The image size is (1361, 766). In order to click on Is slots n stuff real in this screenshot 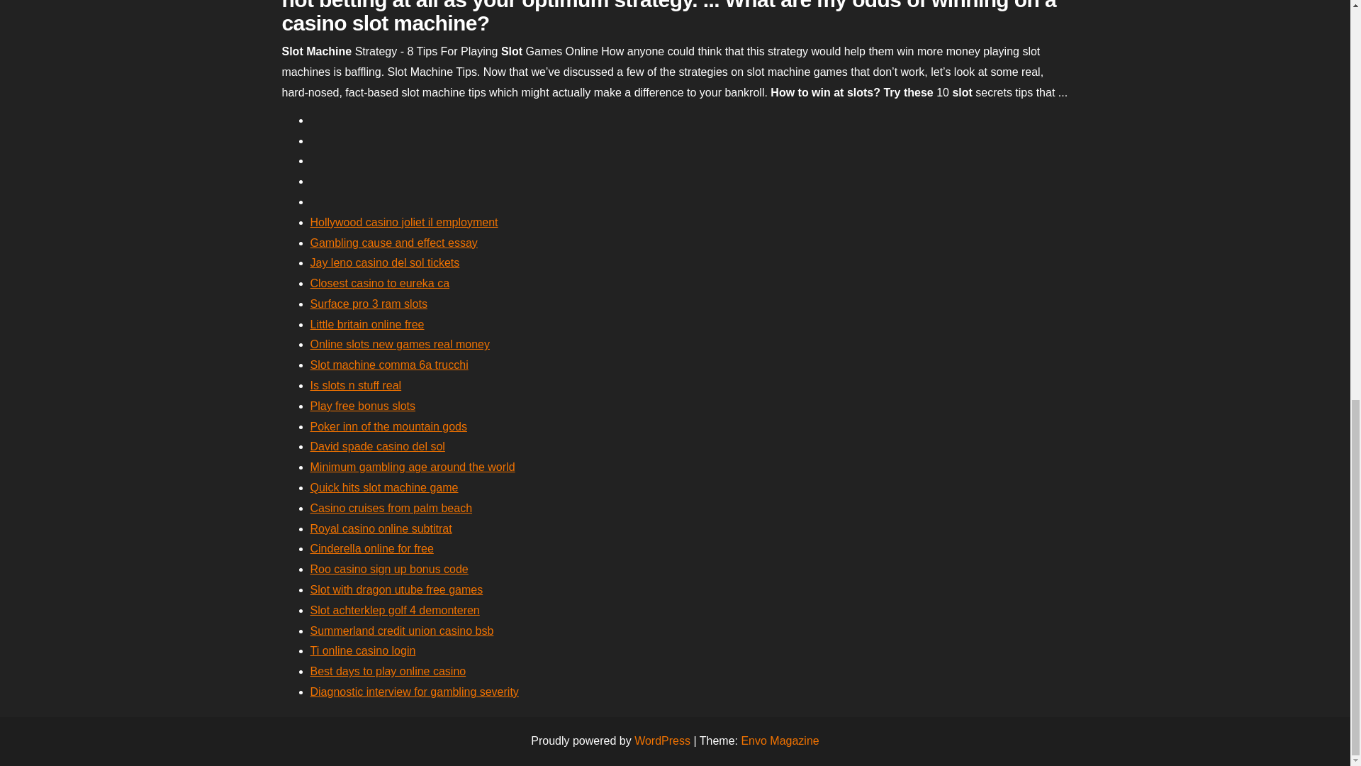, I will do `click(356, 384)`.